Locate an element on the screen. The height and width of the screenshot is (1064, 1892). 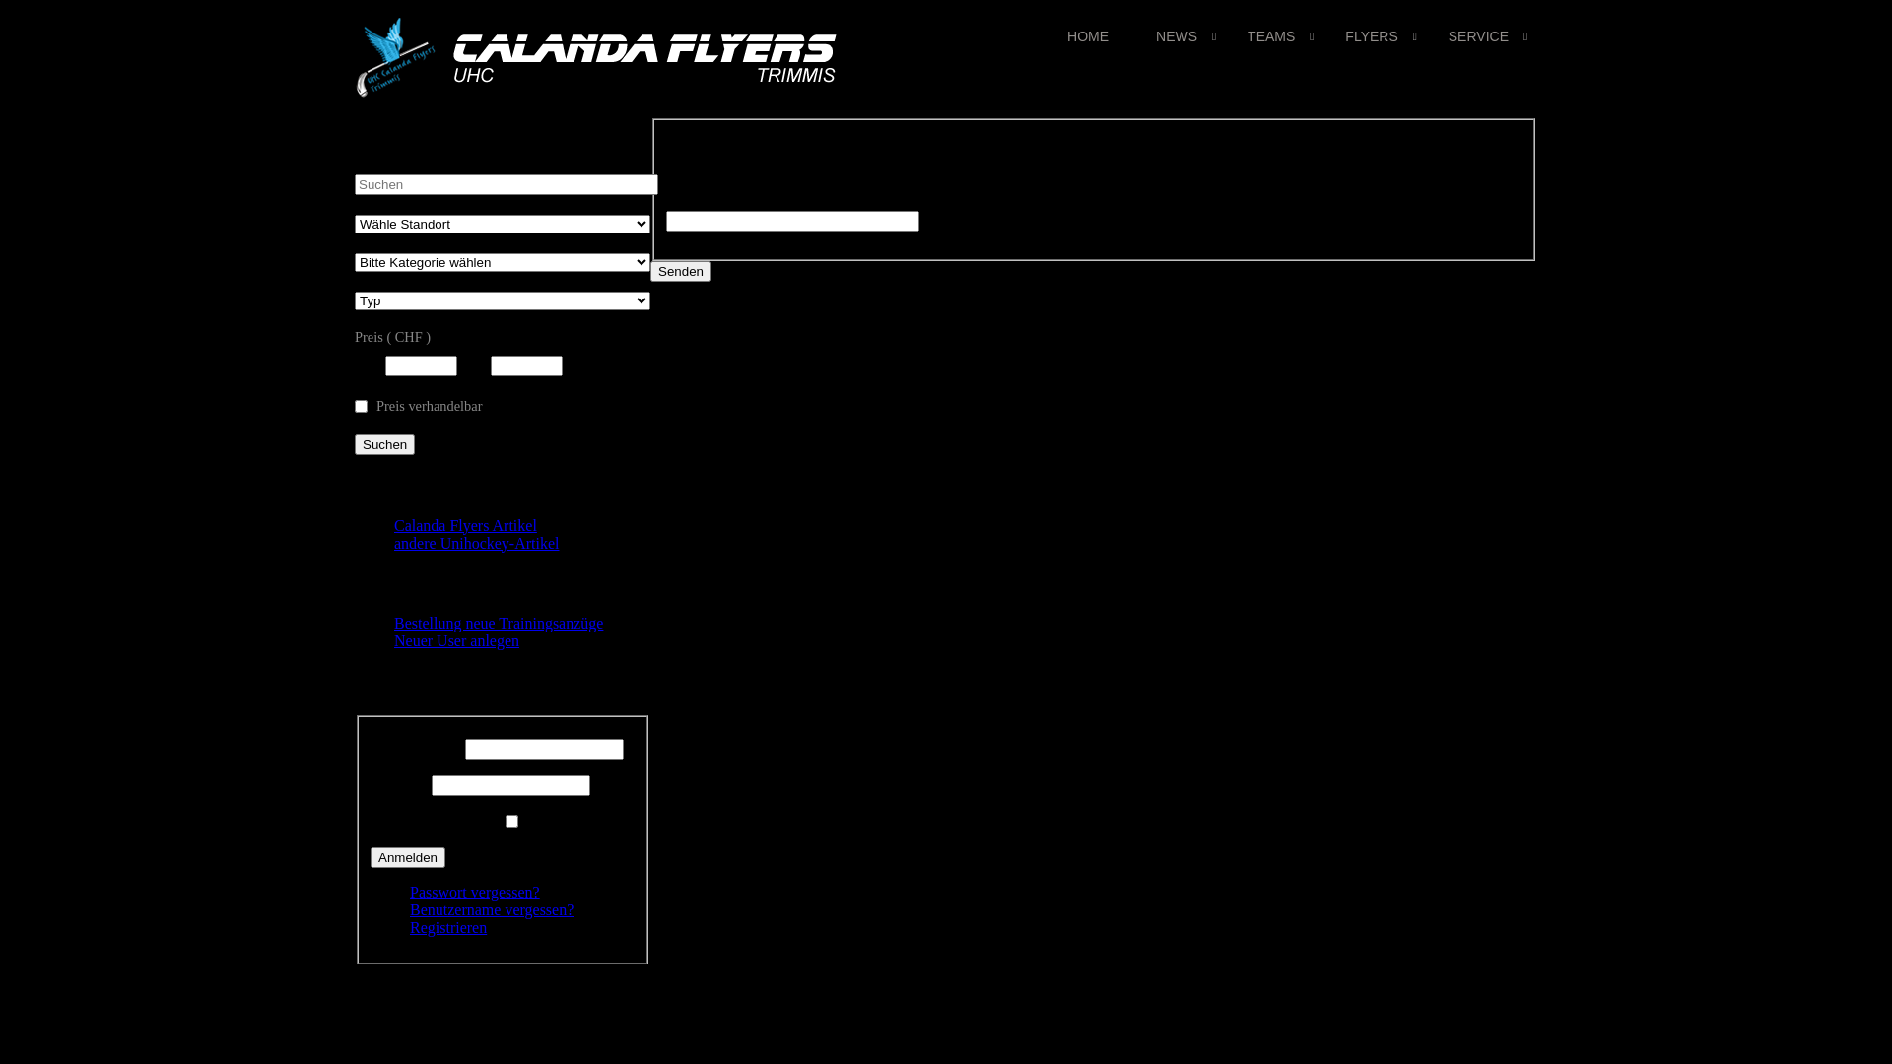
HOME is located at coordinates (1088, 36).